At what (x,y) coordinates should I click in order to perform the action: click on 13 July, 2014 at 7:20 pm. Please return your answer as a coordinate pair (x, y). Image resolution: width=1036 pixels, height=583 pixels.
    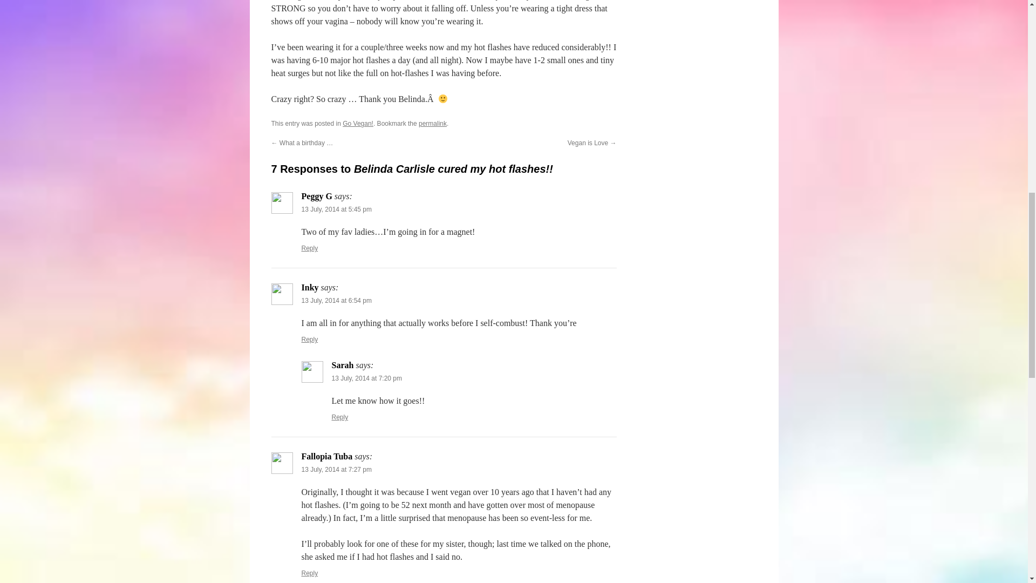
    Looking at the image, I should click on (366, 378).